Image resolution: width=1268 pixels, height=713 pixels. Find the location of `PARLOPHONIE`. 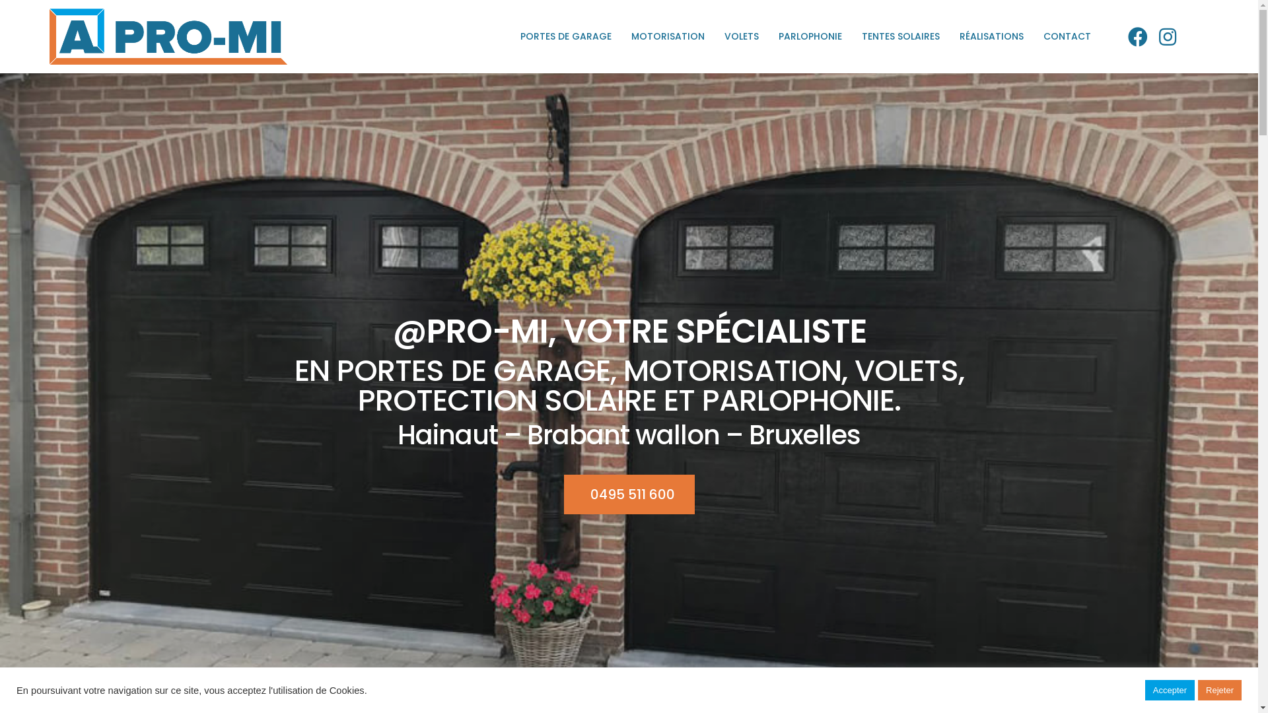

PARLOPHONIE is located at coordinates (810, 37).